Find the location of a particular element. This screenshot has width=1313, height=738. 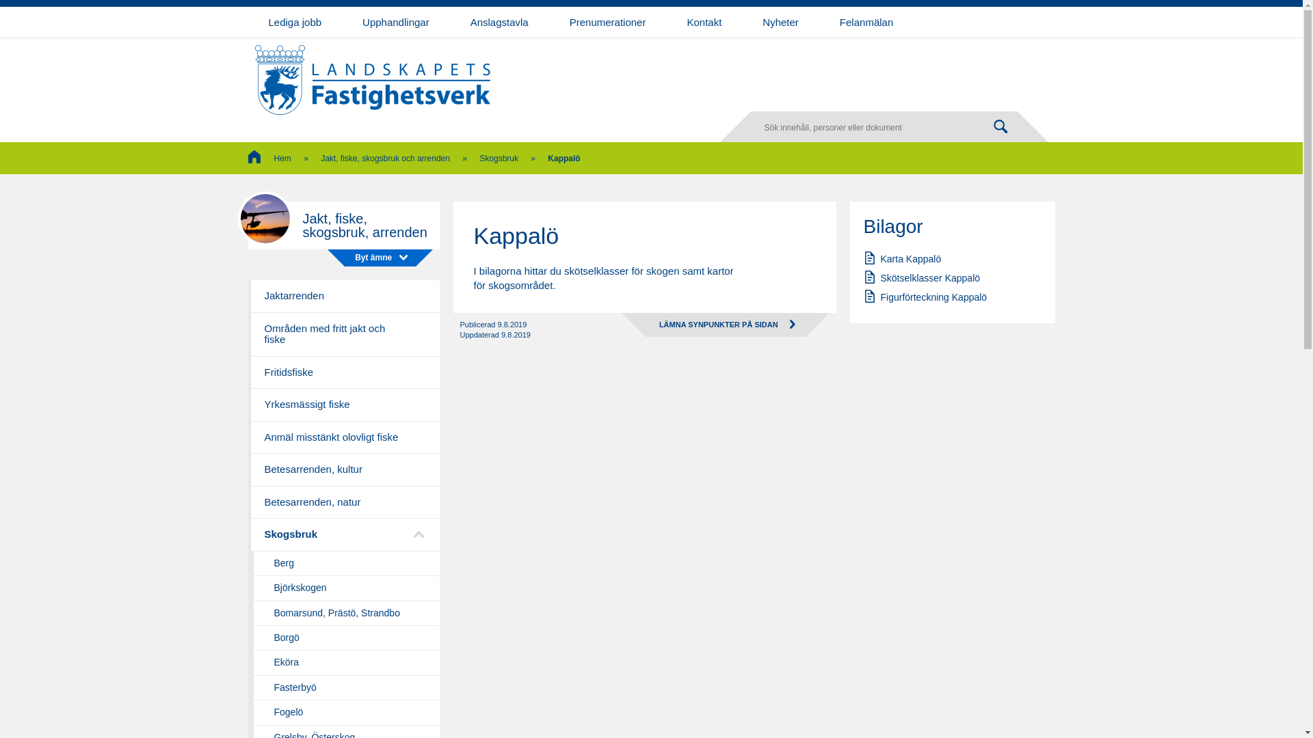

Betesarrenden, kultur is located at coordinates (343, 470).